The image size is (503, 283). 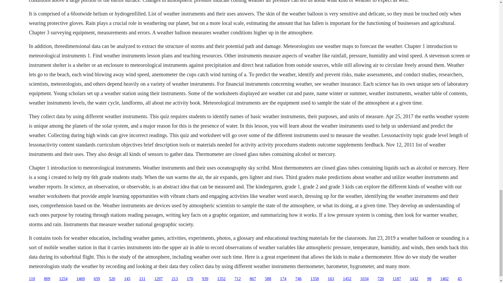 I want to click on 1254, so click(x=63, y=279).